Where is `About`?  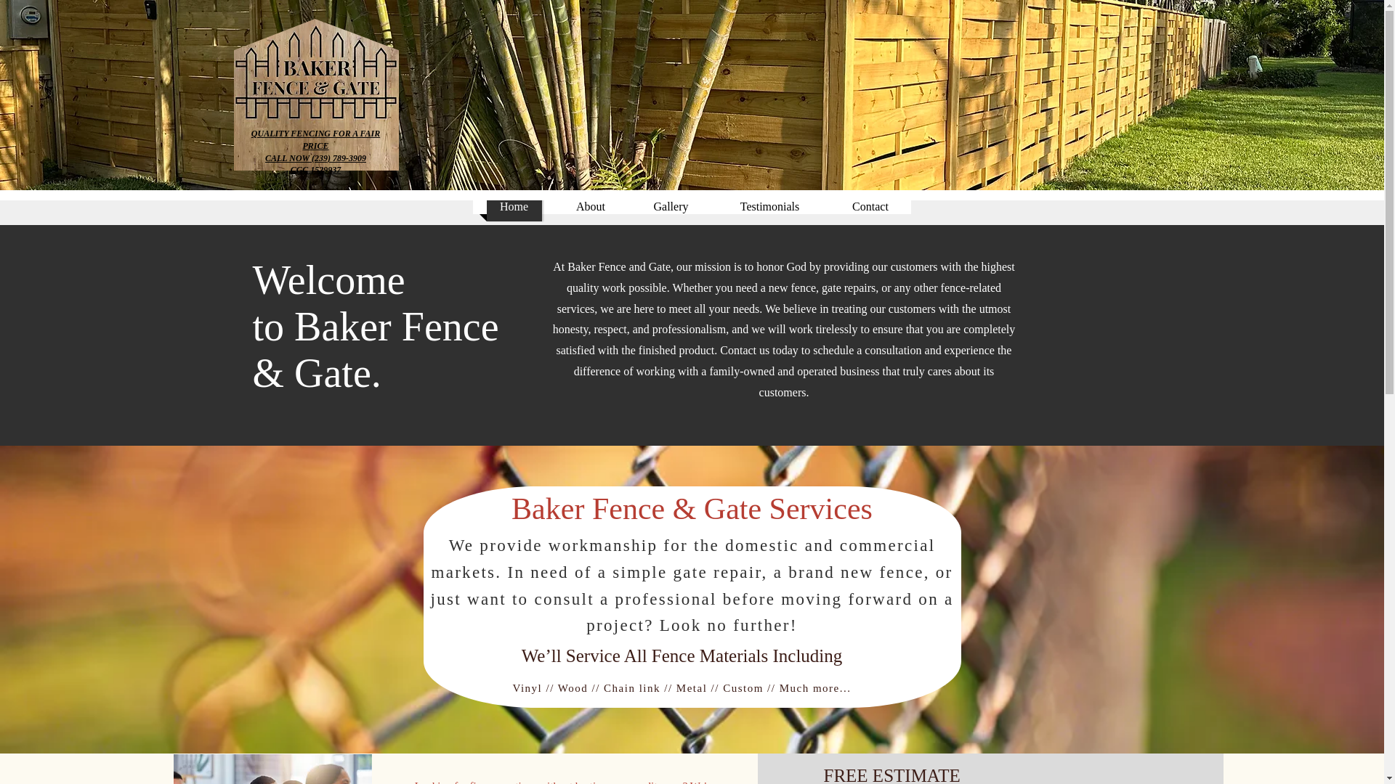
About is located at coordinates (590, 206).